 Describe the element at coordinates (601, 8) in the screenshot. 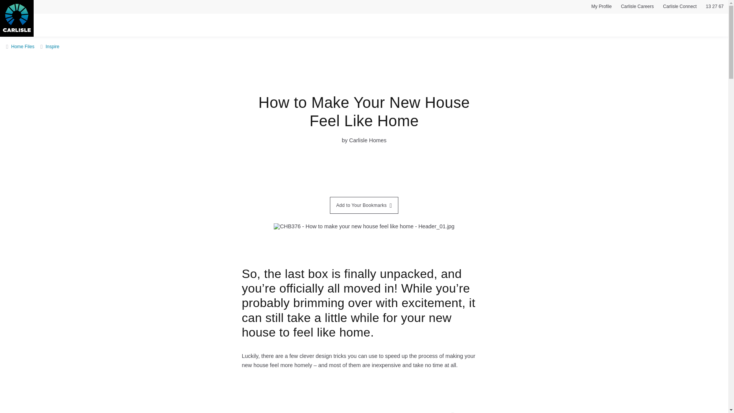

I see `My Profile` at that location.